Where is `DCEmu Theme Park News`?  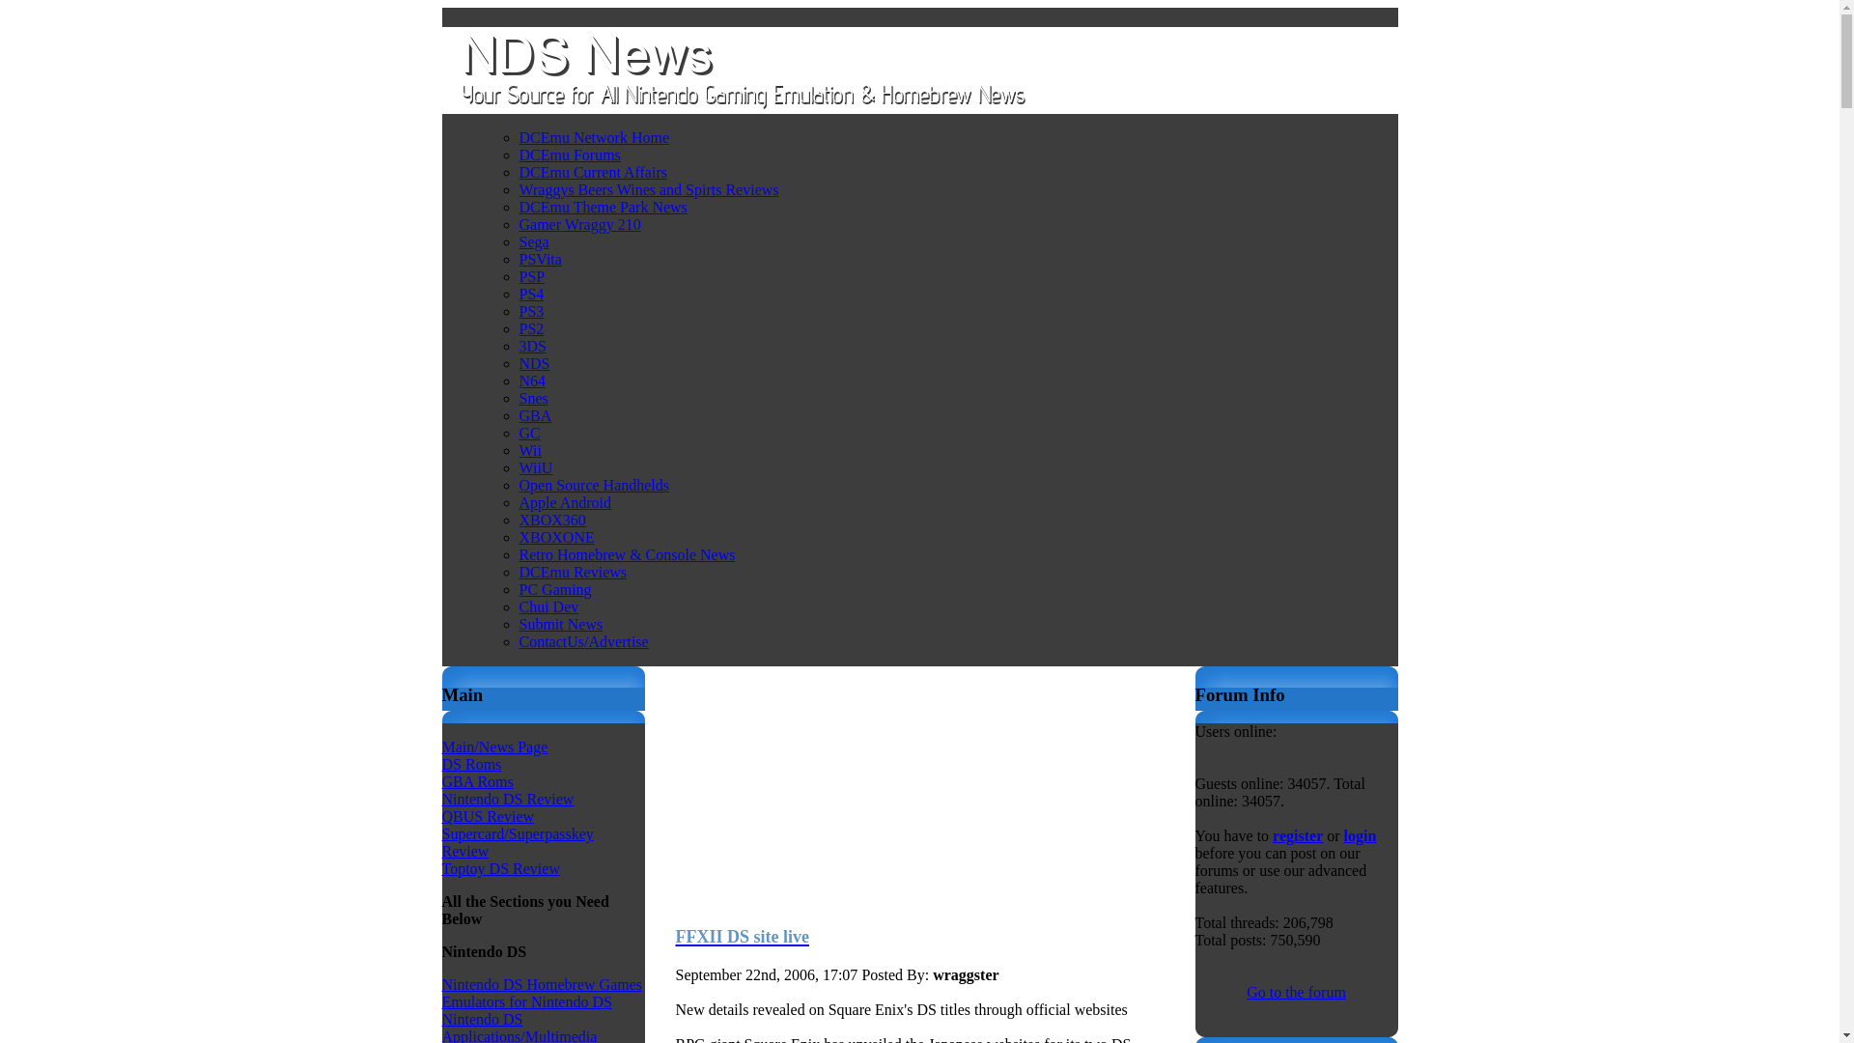 DCEmu Theme Park News is located at coordinates (603, 207).